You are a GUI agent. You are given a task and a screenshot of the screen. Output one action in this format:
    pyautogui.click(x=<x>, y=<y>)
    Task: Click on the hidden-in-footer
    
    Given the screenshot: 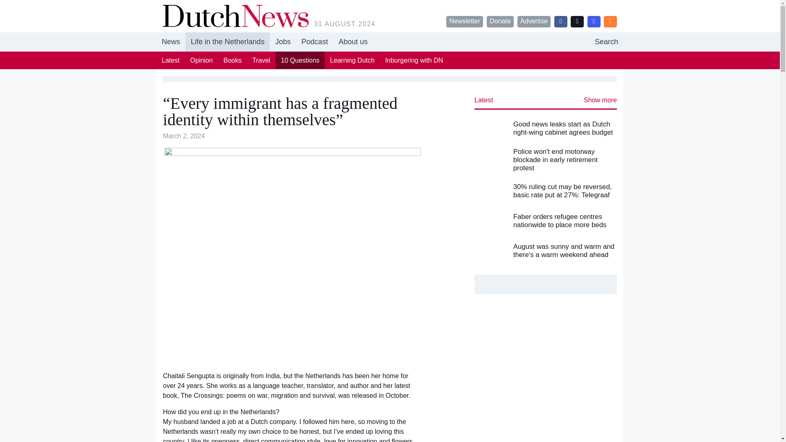 What is the action you would take?
    pyautogui.click(x=282, y=42)
    